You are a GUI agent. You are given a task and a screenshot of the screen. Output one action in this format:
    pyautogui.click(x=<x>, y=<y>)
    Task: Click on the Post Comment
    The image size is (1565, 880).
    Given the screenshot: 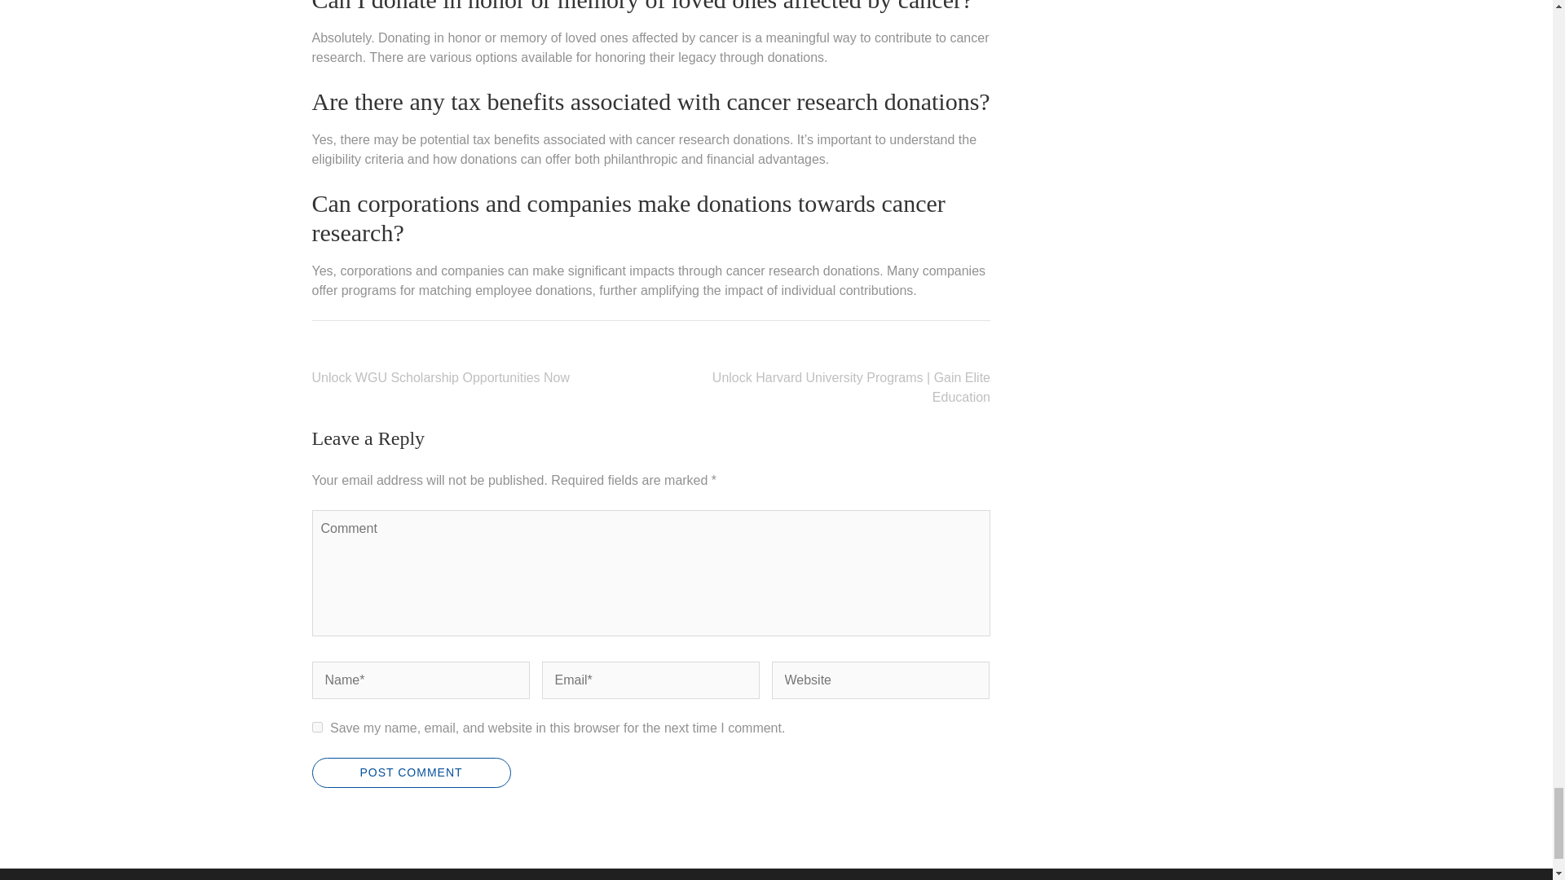 What is the action you would take?
    pyautogui.click(x=411, y=772)
    